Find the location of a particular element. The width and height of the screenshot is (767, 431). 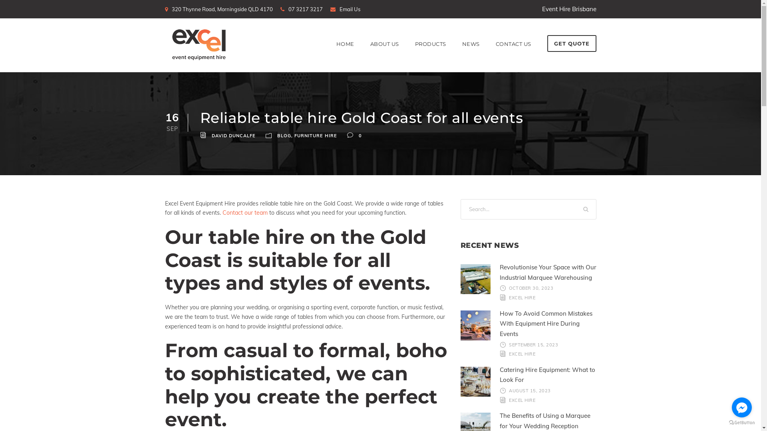

EXCEL HIRE is located at coordinates (522, 298).